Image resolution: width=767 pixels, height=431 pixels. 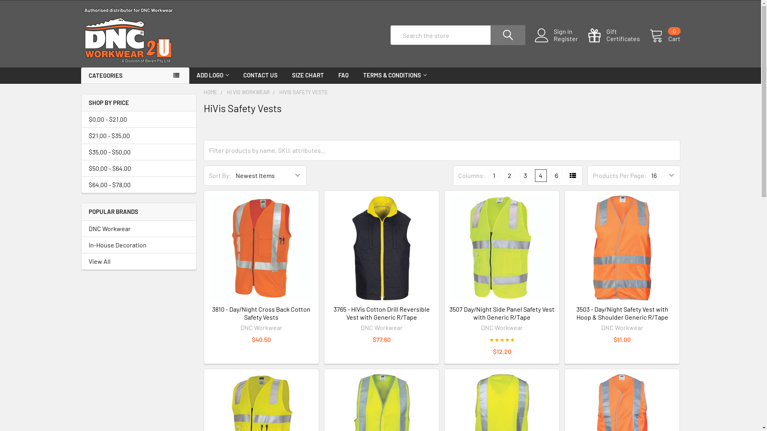 I want to click on View All, so click(x=139, y=261).